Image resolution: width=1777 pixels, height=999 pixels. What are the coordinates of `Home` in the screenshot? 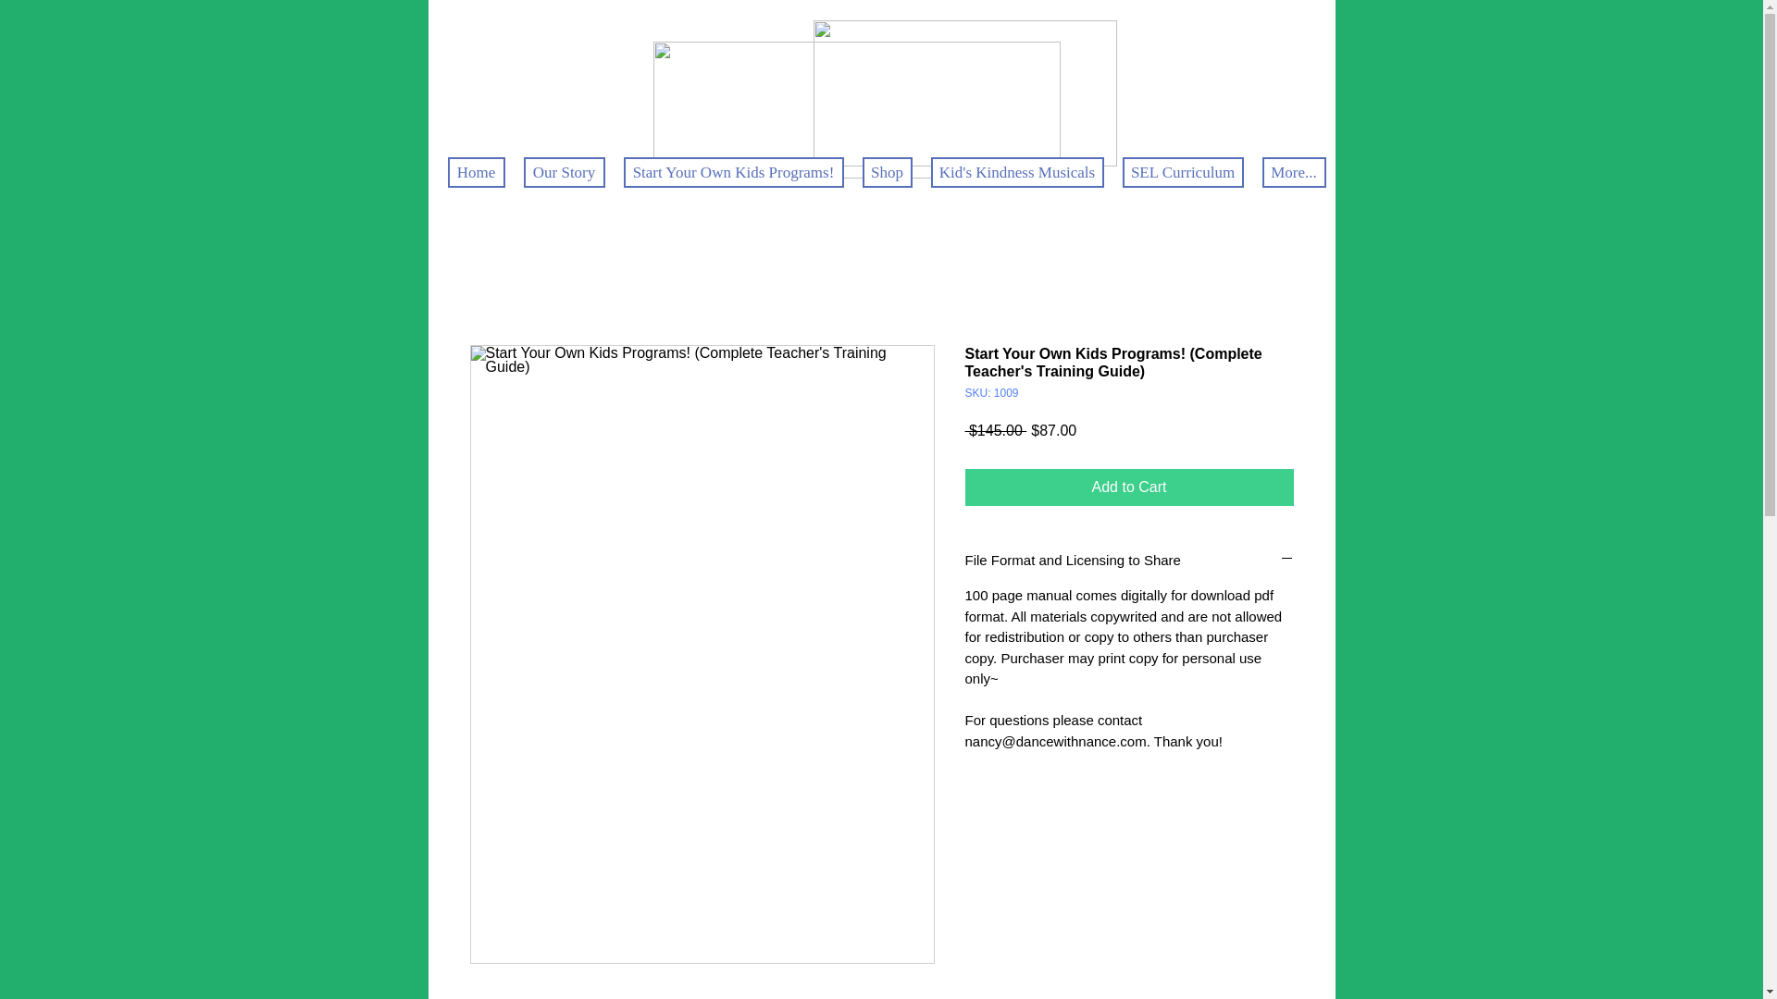 It's located at (476, 172).